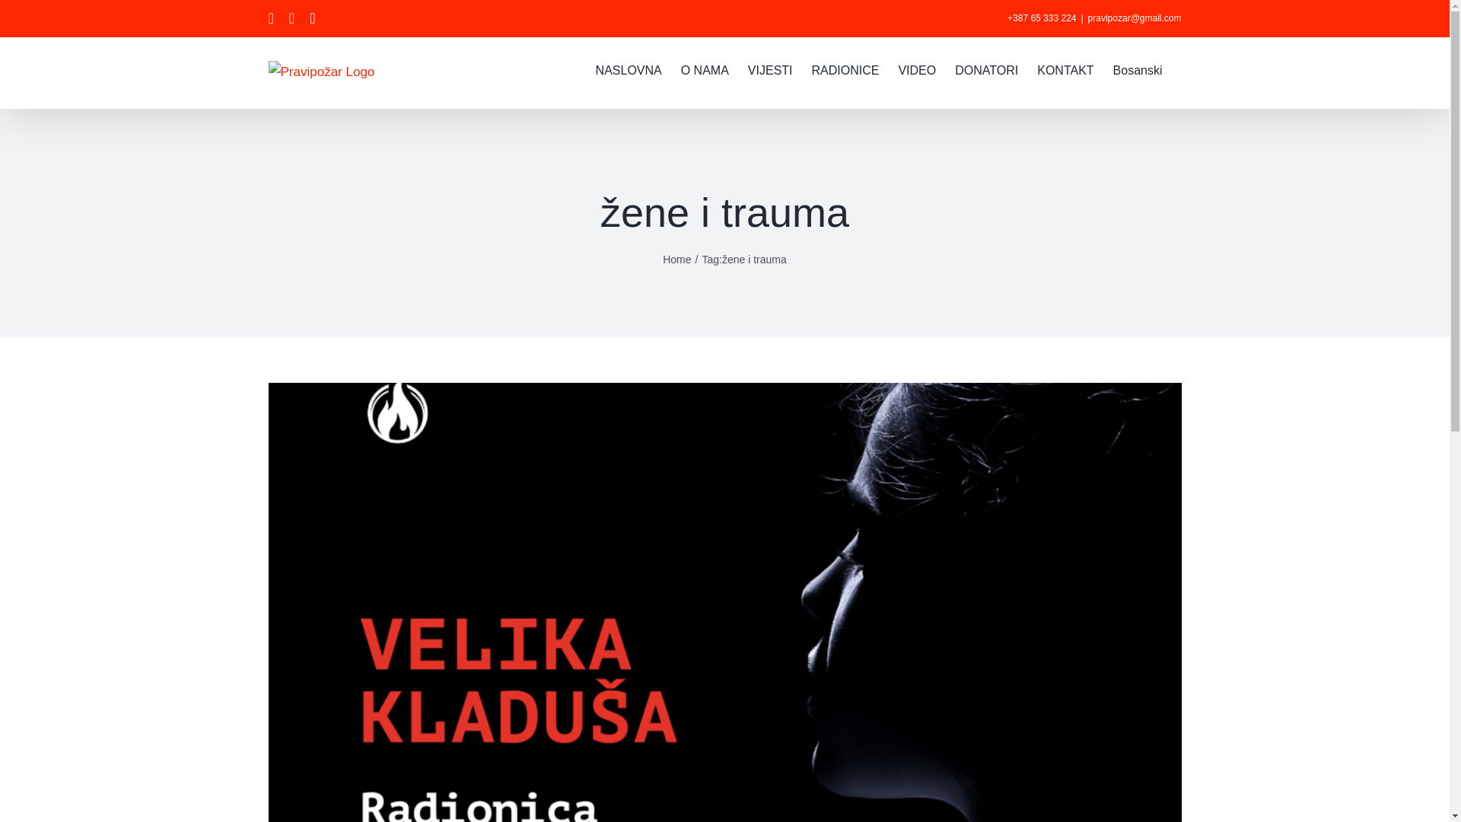  I want to click on VIDEO, so click(917, 69).